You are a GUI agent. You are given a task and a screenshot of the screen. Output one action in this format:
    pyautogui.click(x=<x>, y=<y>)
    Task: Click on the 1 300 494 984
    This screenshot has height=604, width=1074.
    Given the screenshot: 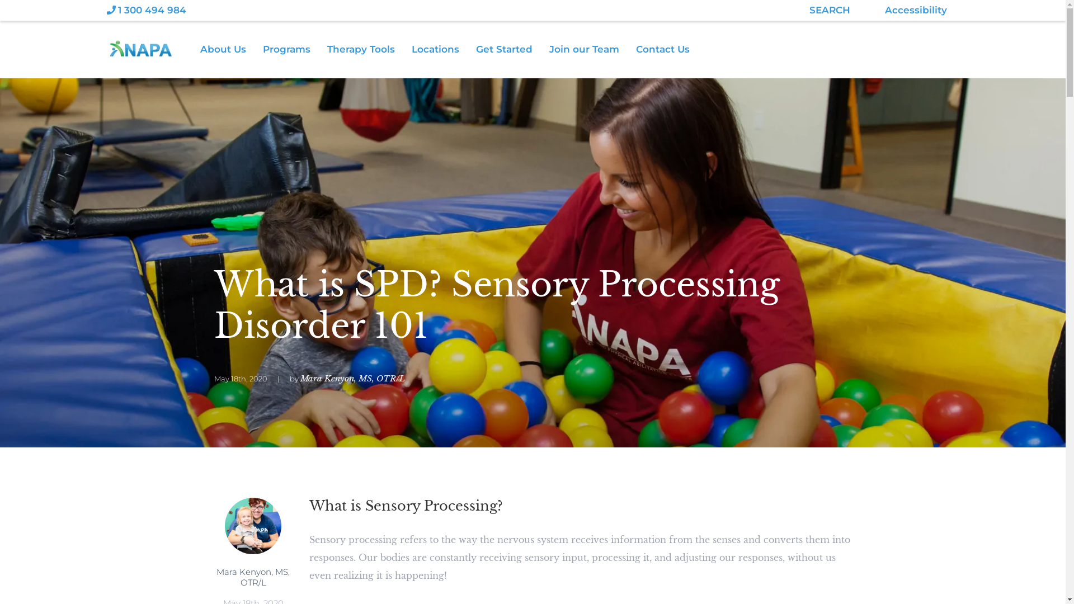 What is the action you would take?
    pyautogui.click(x=146, y=10)
    